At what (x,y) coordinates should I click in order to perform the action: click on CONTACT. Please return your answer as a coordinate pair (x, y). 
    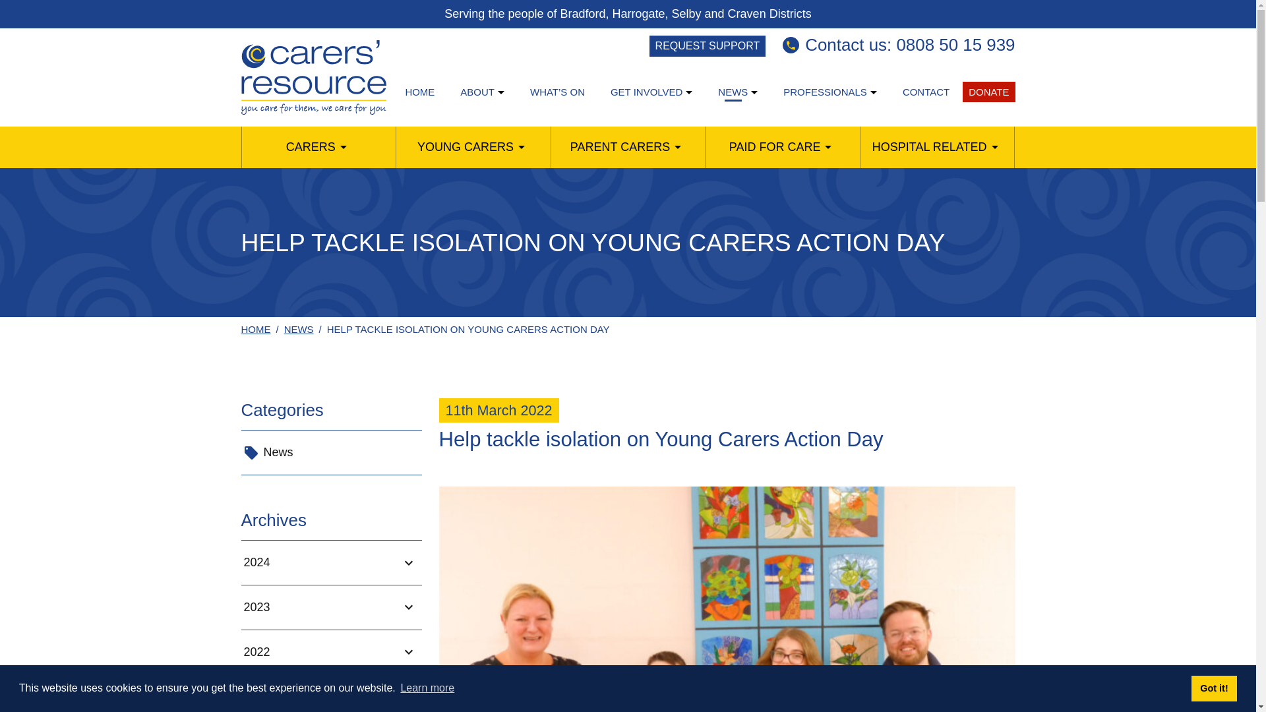
    Looking at the image, I should click on (926, 92).